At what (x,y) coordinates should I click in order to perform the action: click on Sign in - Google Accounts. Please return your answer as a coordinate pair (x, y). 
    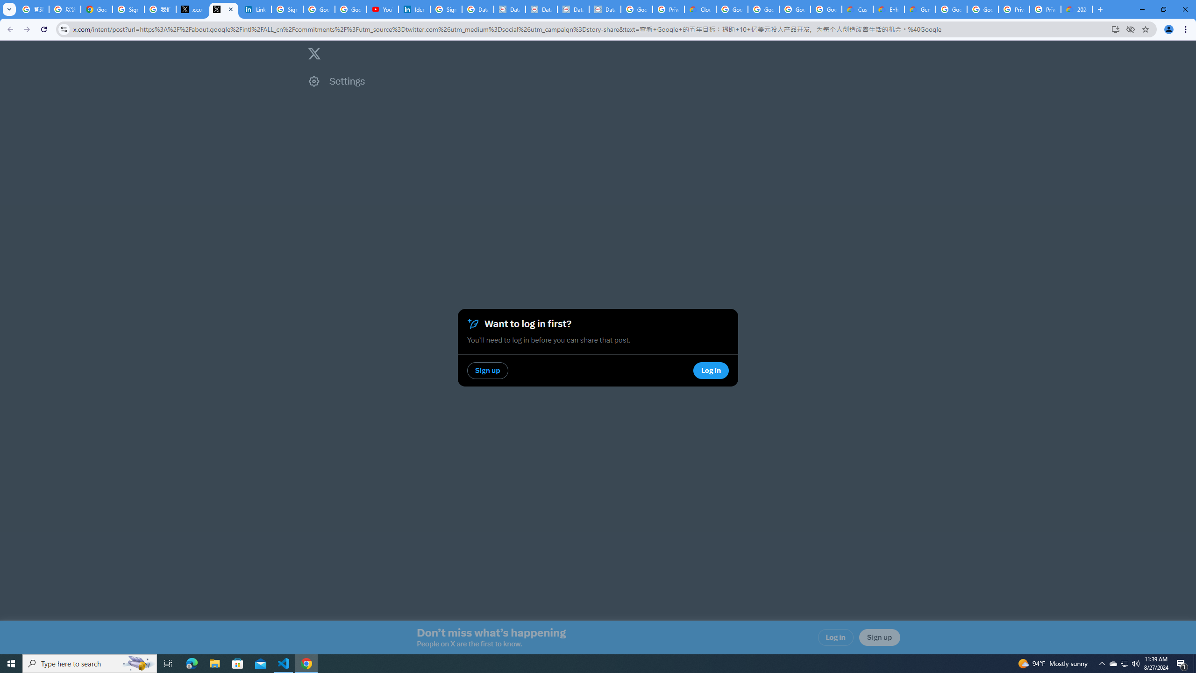
    Looking at the image, I should click on (128, 9).